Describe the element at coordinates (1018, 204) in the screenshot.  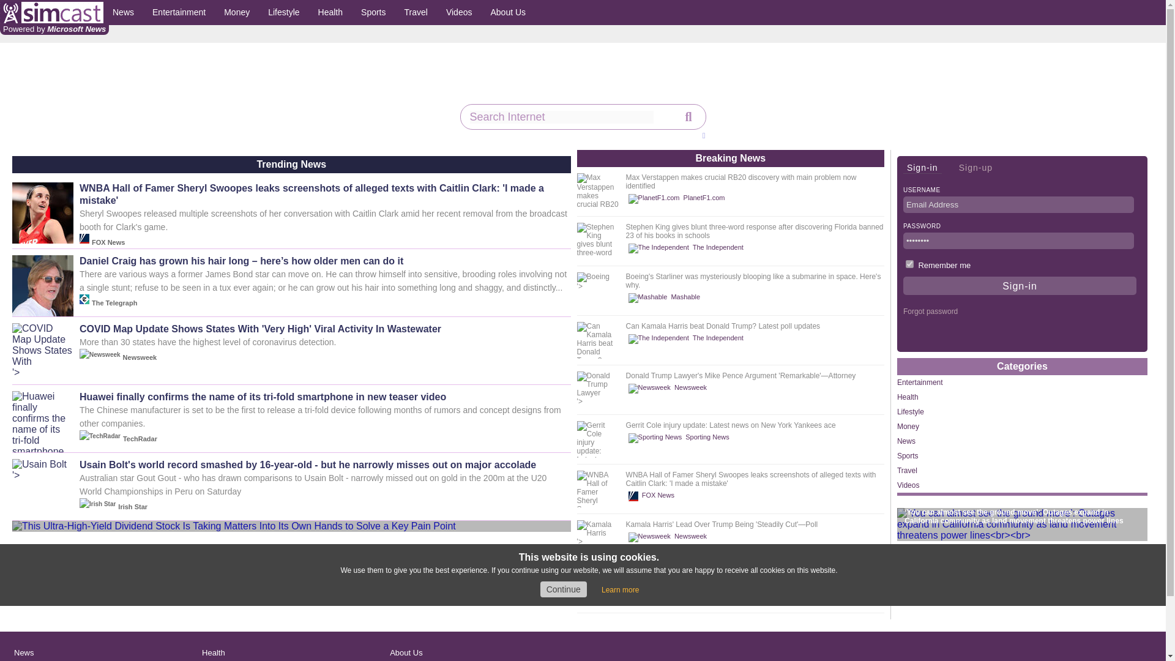
I see `Email Address` at that location.